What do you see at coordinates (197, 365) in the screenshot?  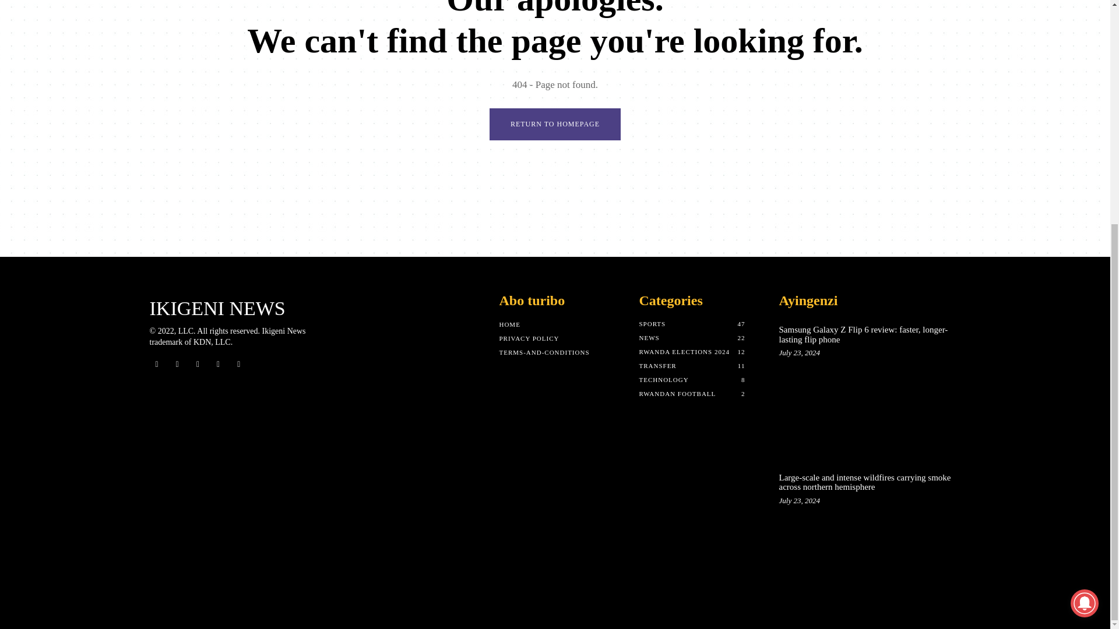 I see `Twitter` at bounding box center [197, 365].